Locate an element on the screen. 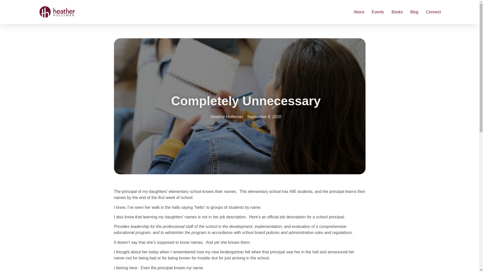 Image resolution: width=483 pixels, height=272 pixels. Events is located at coordinates (378, 12).